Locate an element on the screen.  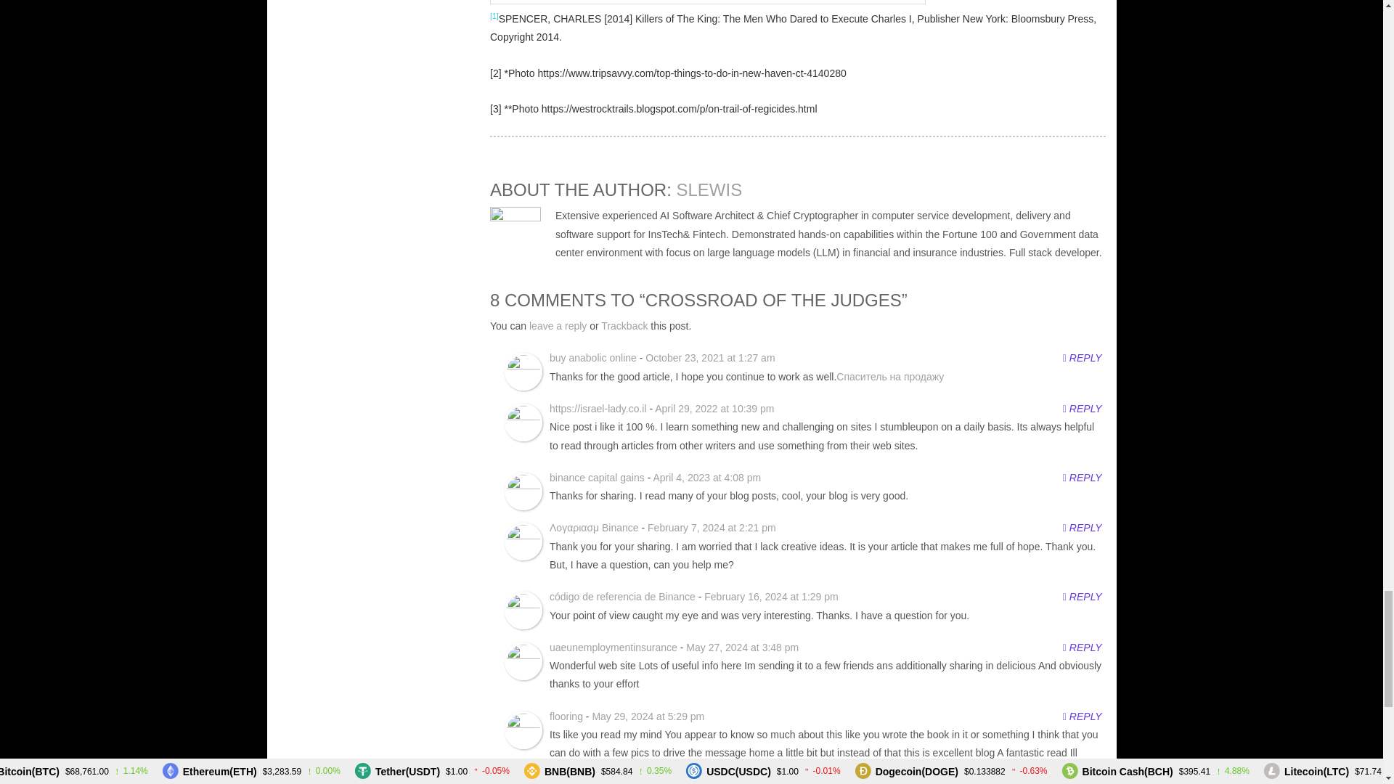
REPLY is located at coordinates (1082, 359).